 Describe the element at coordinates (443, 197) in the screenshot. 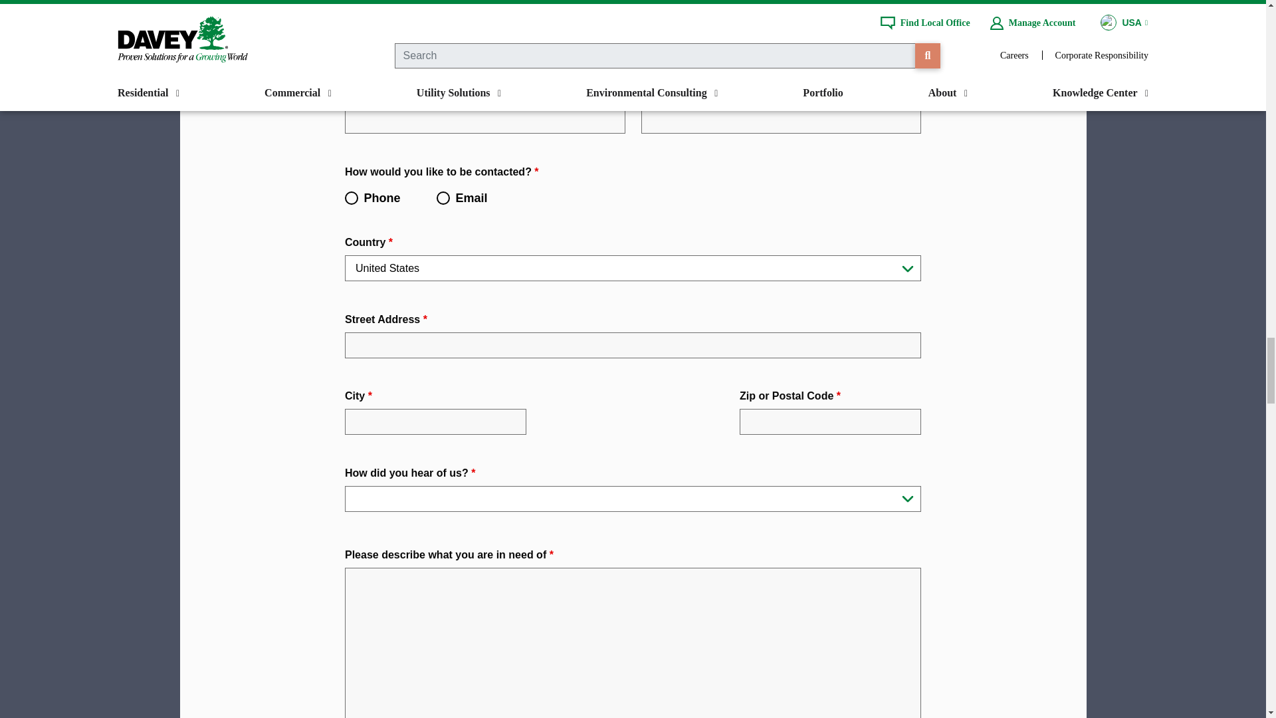

I see `Email` at that location.